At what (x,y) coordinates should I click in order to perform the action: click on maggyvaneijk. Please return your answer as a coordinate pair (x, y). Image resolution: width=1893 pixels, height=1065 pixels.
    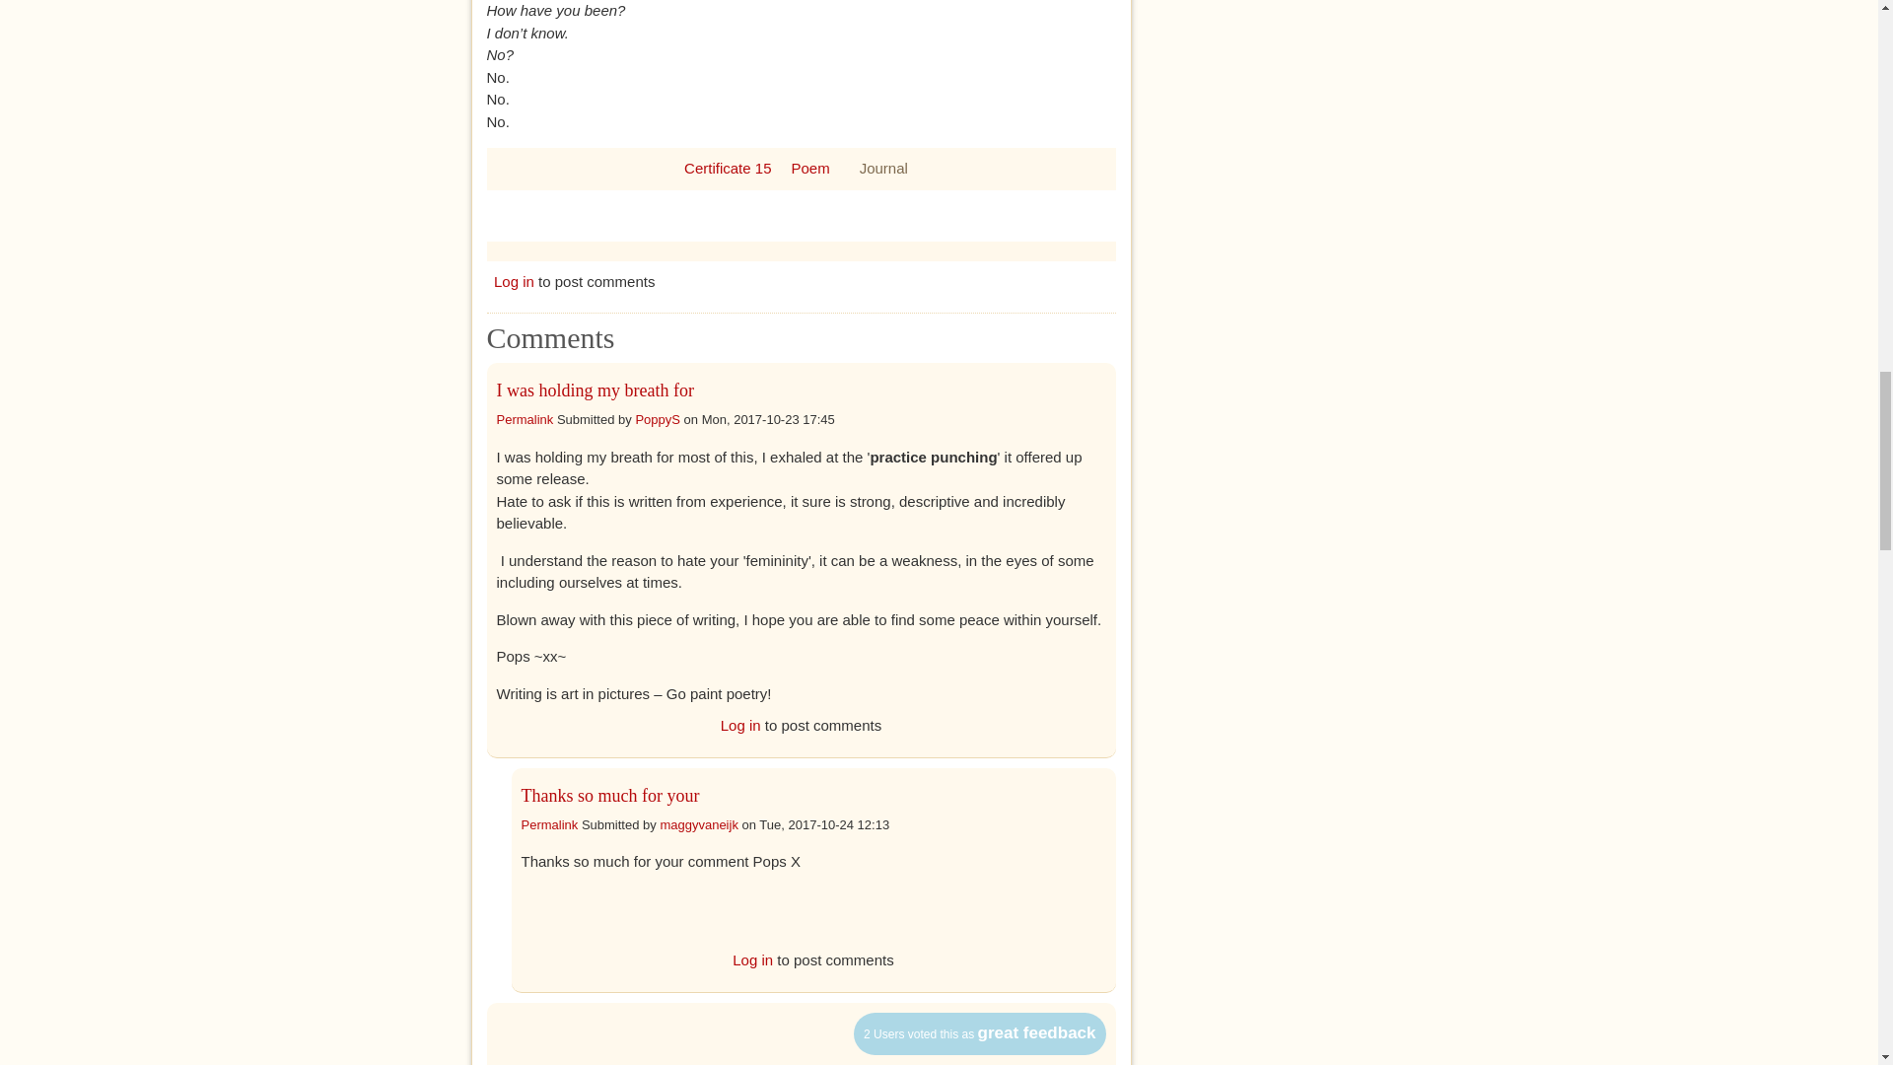
    Looking at the image, I should click on (698, 824).